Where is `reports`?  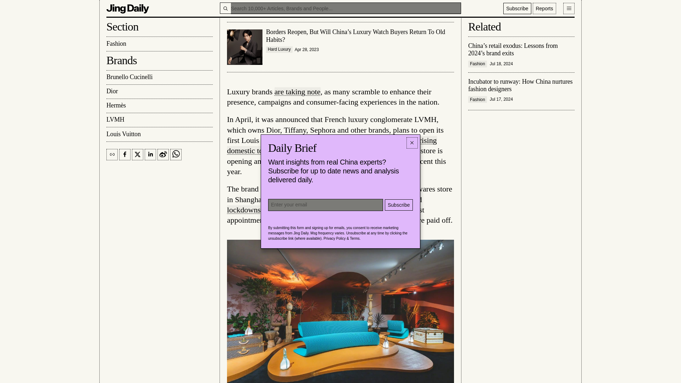 reports is located at coordinates (248, 4).